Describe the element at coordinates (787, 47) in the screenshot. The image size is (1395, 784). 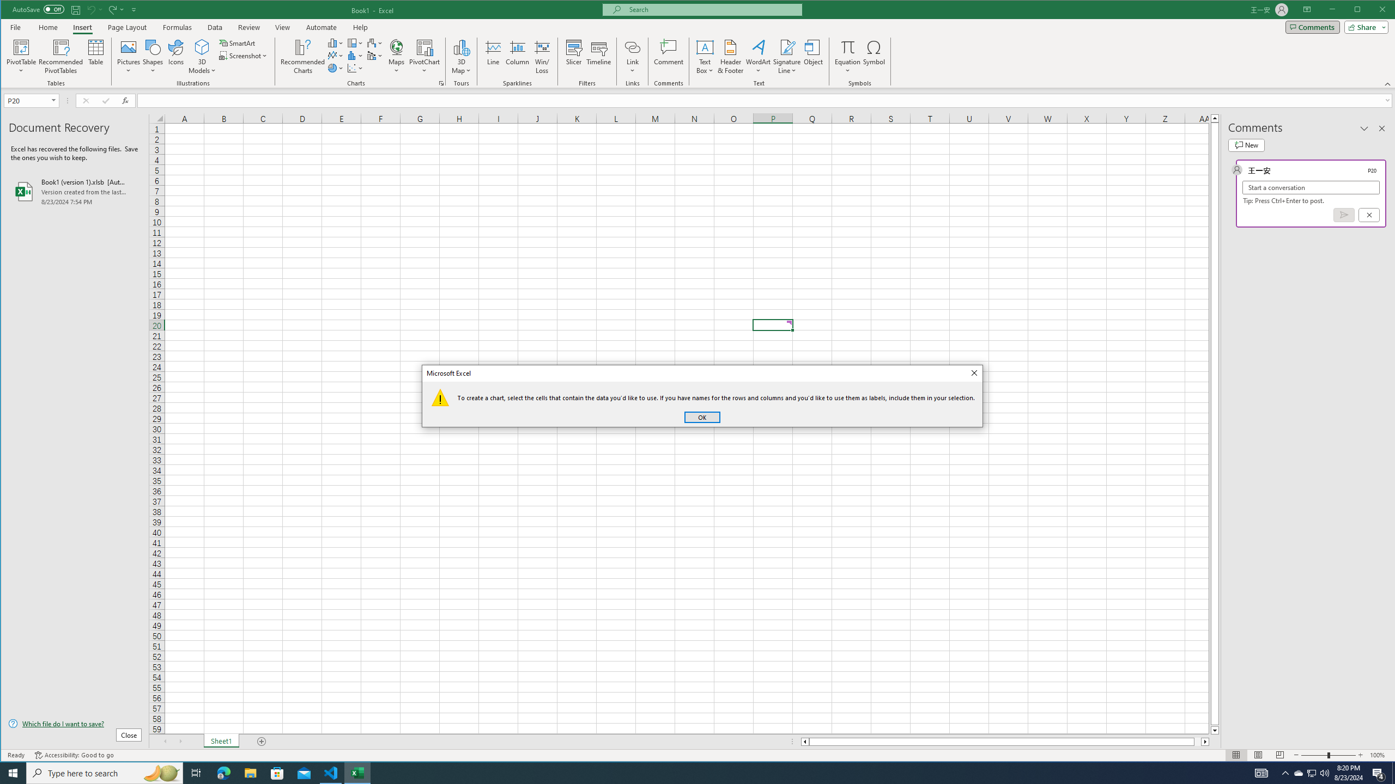
I see `Signature Line` at that location.